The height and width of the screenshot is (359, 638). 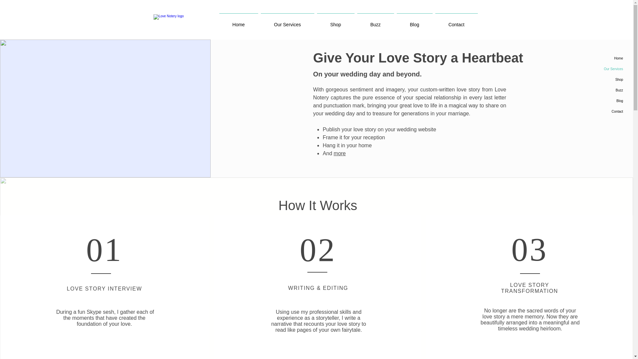 I want to click on Home, so click(x=239, y=21).